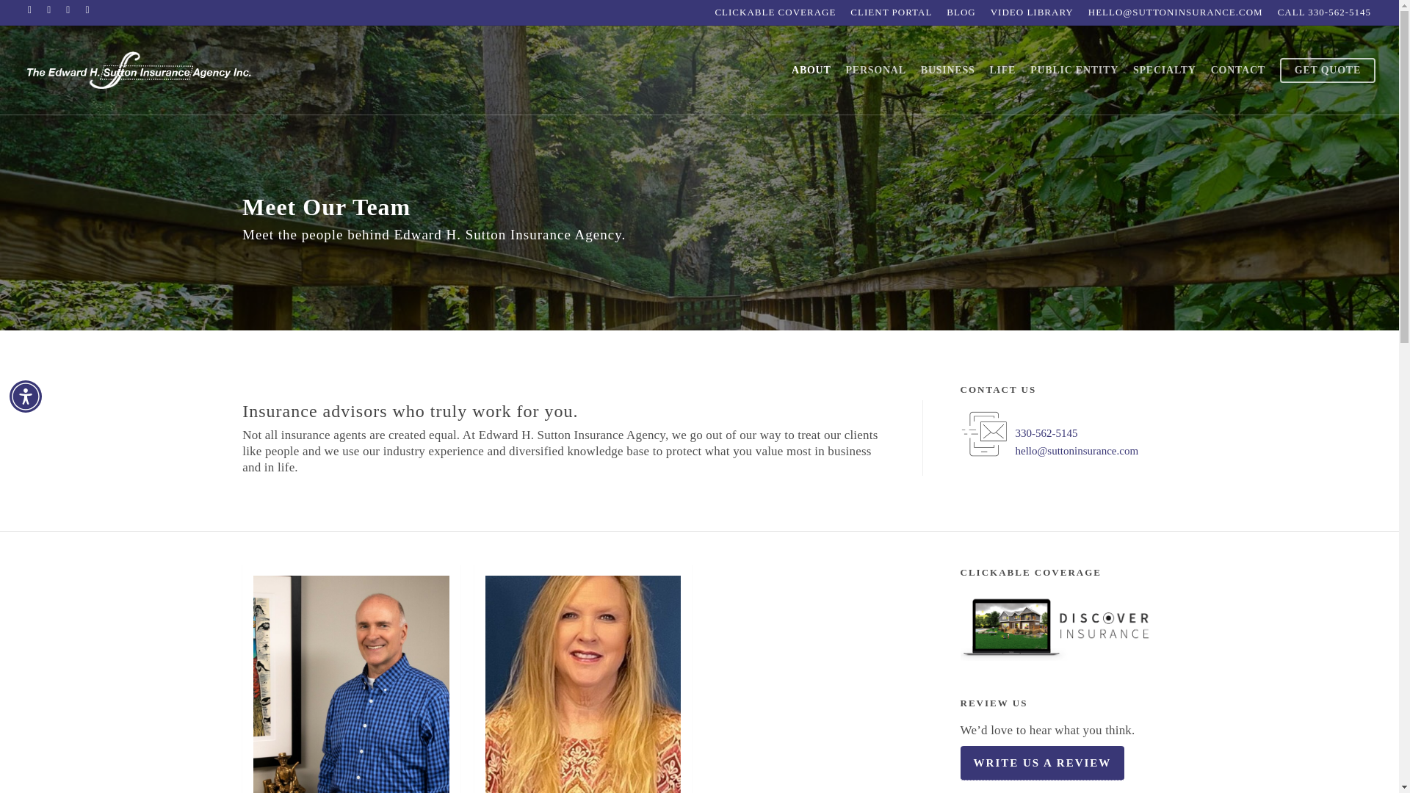 The image size is (1410, 793). I want to click on CALL 330-562-5145, so click(1324, 12).